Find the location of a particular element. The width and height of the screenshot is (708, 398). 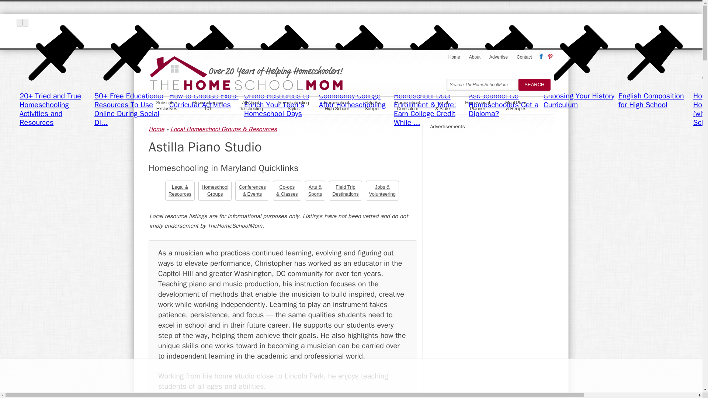

Search TheHomeSchoolMom is located at coordinates (345, 191).